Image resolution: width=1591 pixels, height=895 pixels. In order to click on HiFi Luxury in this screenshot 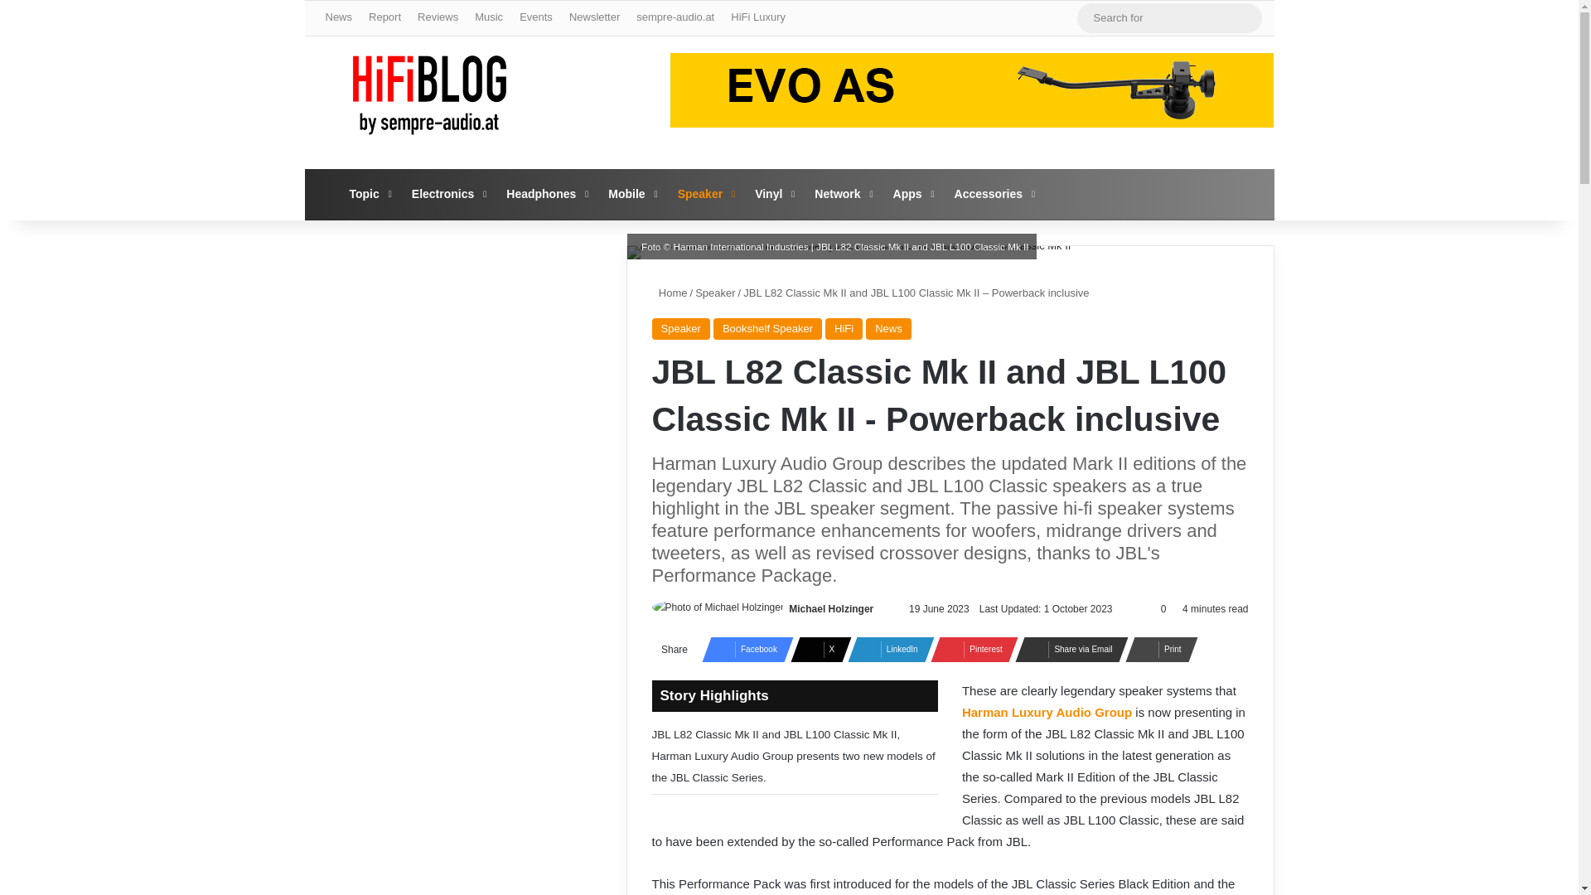, I will do `click(757, 17)`.